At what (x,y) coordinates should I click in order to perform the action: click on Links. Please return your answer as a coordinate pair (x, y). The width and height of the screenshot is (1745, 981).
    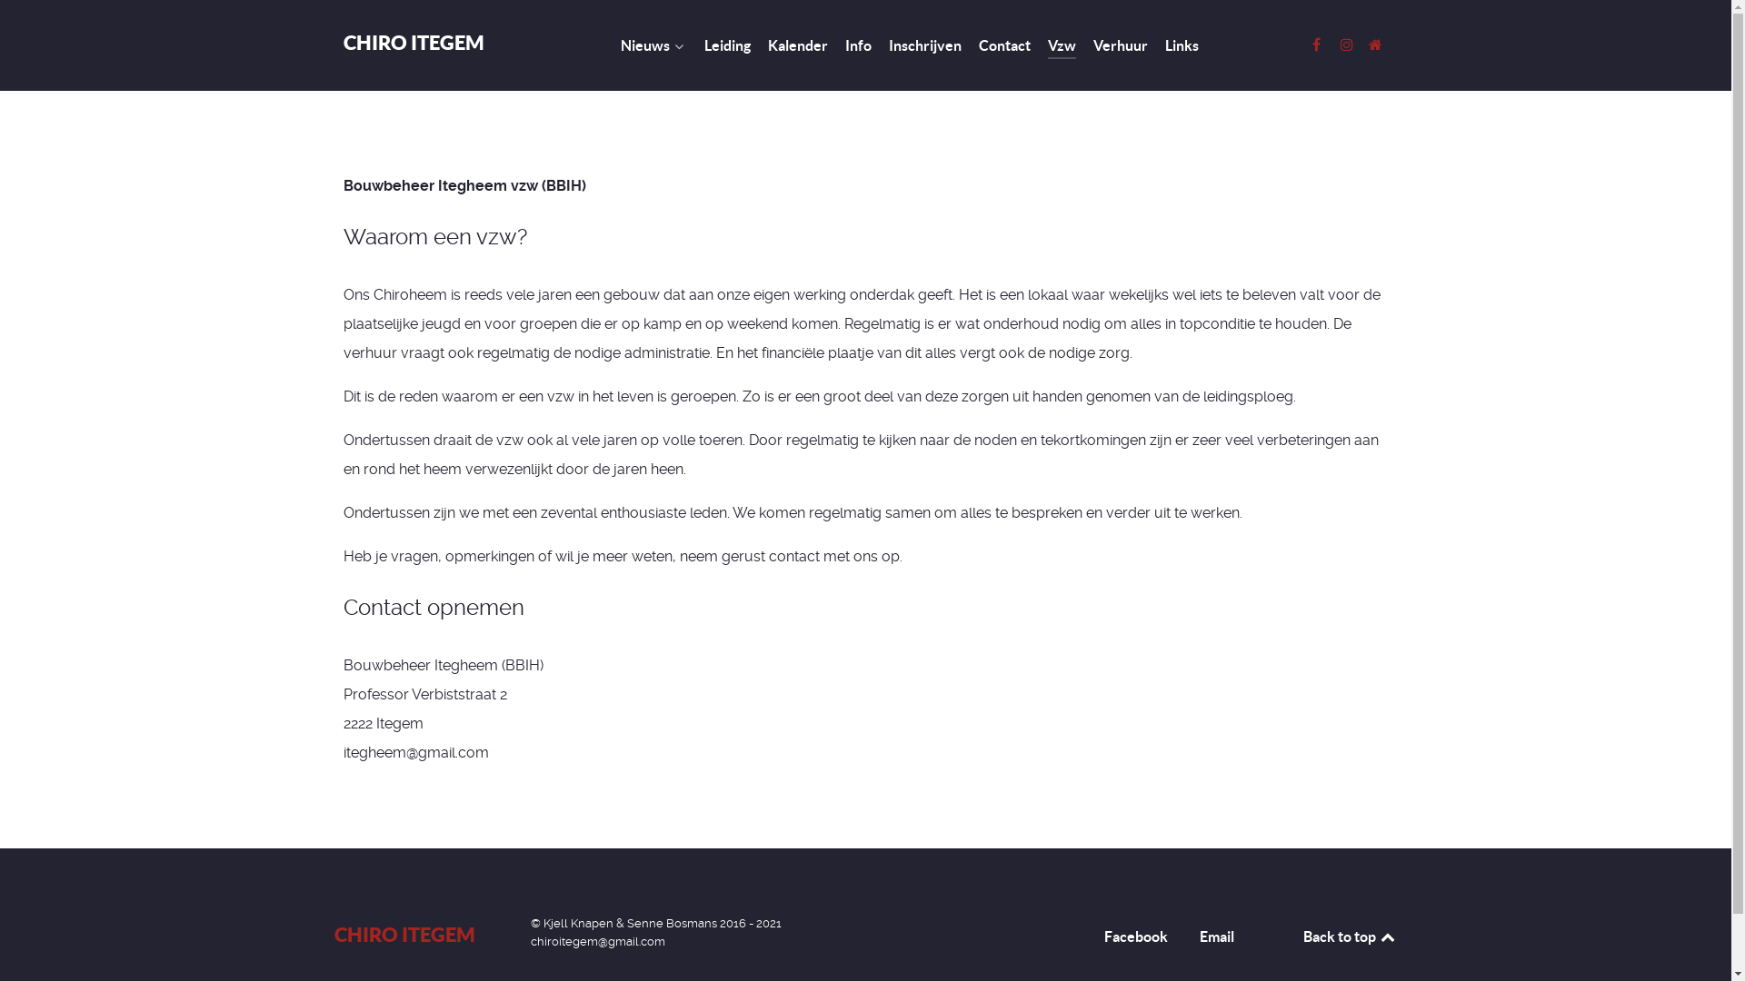
    Looking at the image, I should click on (1182, 47).